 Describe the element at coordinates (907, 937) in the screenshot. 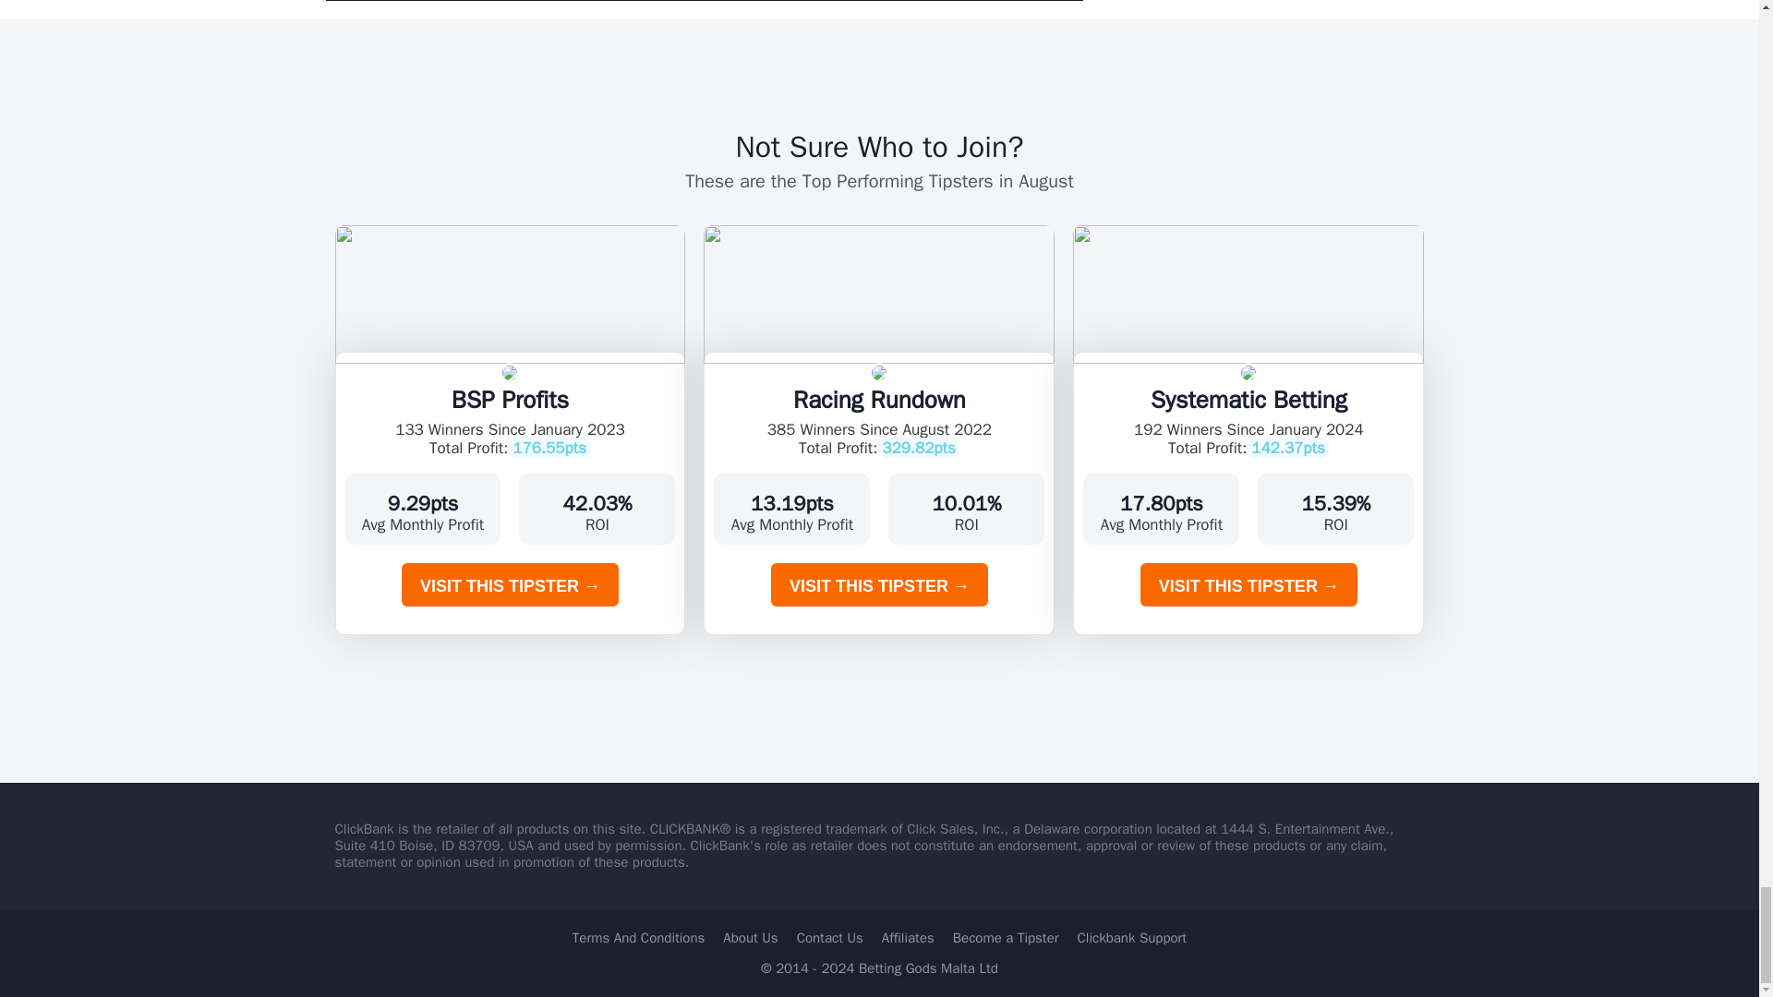

I see `Affiliates` at that location.